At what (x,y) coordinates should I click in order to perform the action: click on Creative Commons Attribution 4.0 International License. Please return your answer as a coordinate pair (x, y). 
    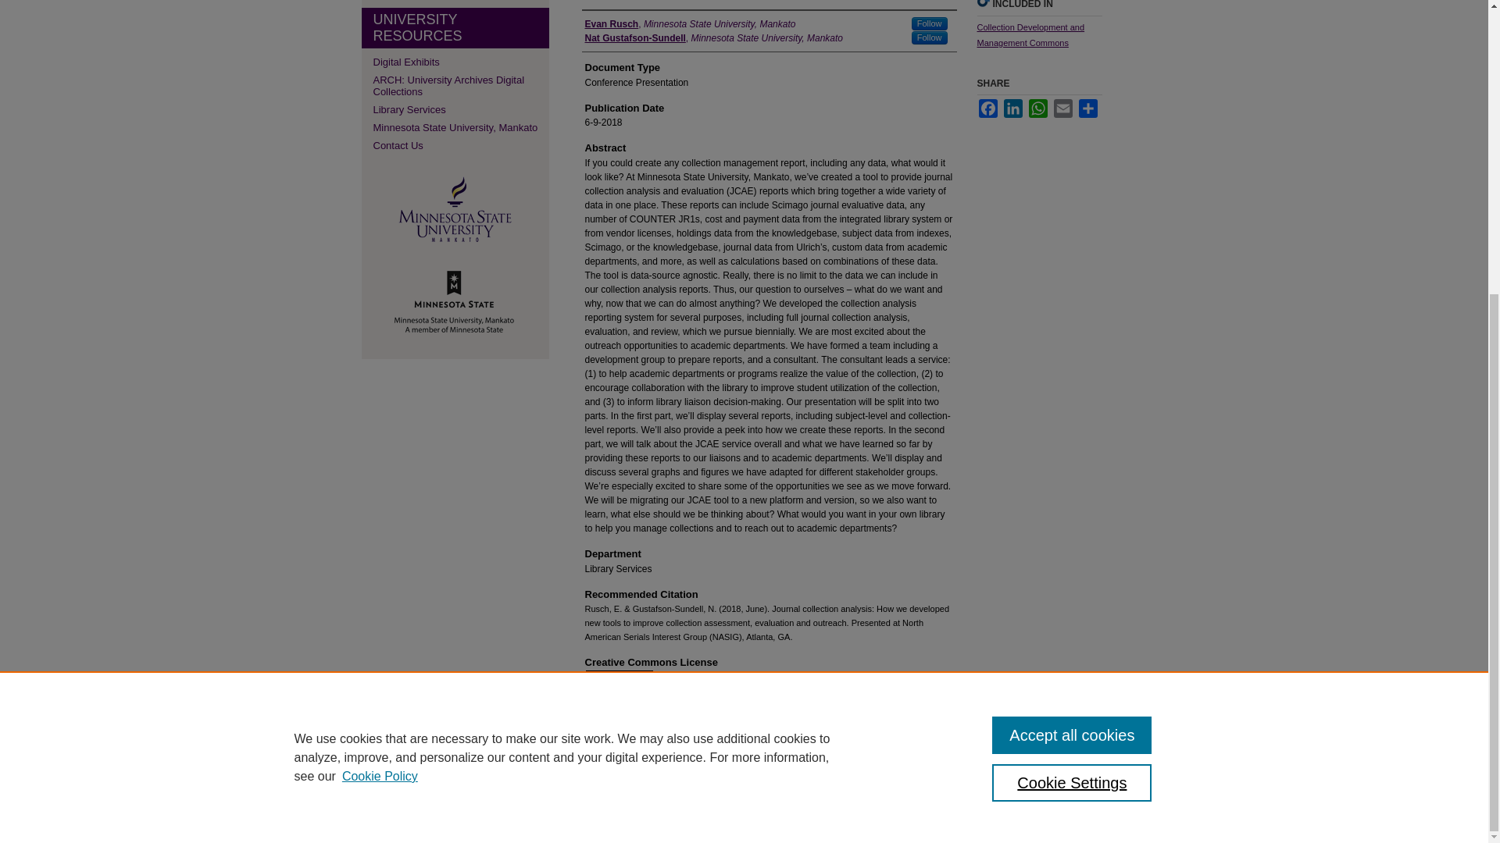
    Looking at the image, I should click on (823, 706).